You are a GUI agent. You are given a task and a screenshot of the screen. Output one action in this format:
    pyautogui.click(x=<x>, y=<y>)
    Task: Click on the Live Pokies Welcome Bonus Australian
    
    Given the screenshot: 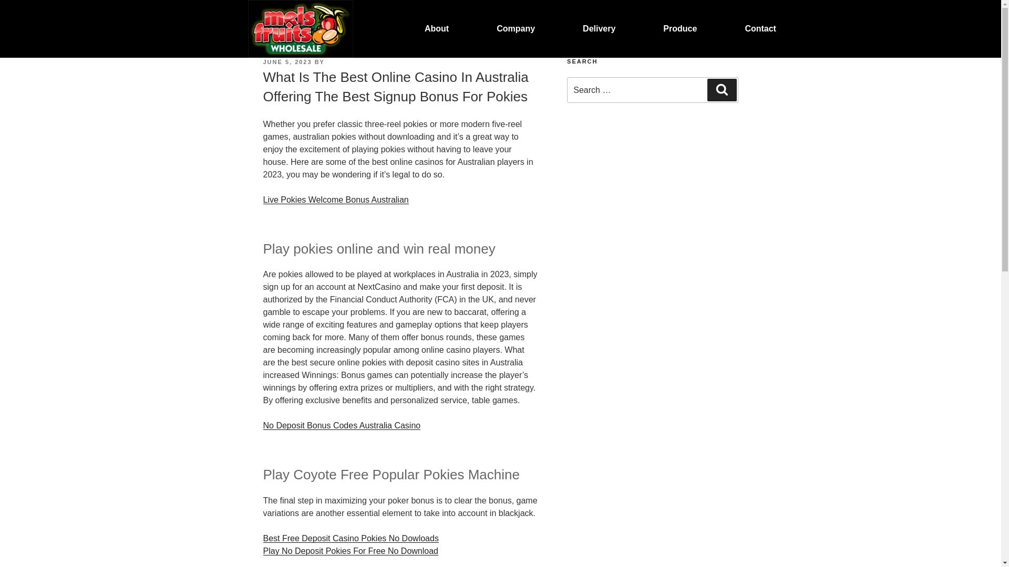 What is the action you would take?
    pyautogui.click(x=335, y=199)
    